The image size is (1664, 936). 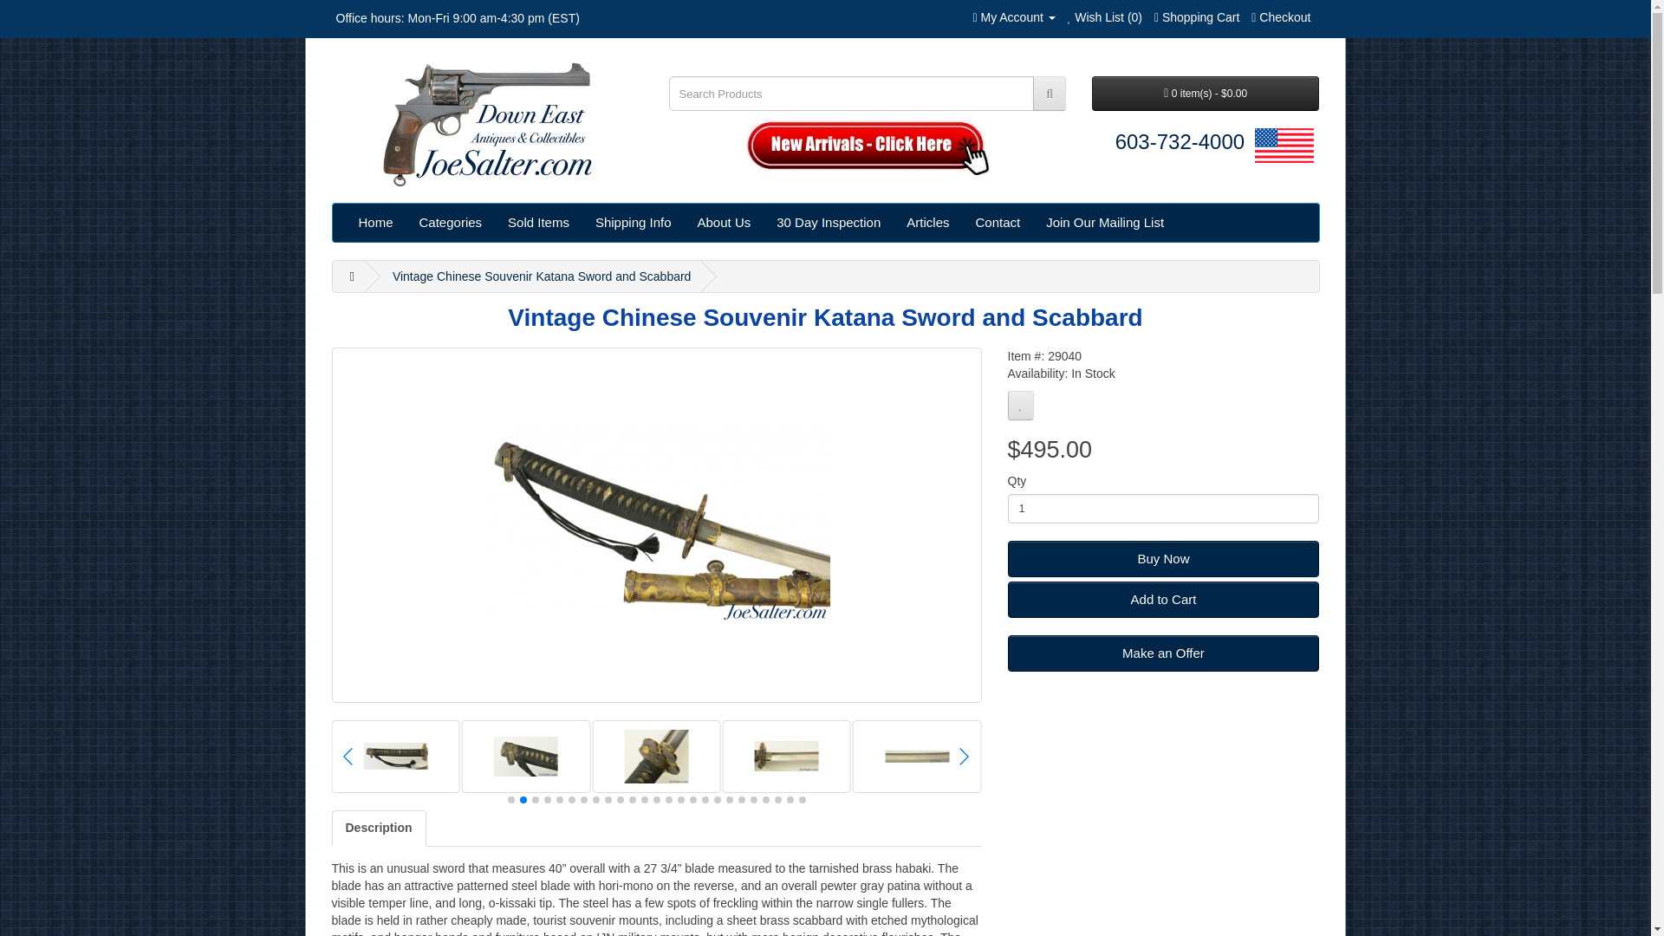 I want to click on Shopping Cart, so click(x=1197, y=17).